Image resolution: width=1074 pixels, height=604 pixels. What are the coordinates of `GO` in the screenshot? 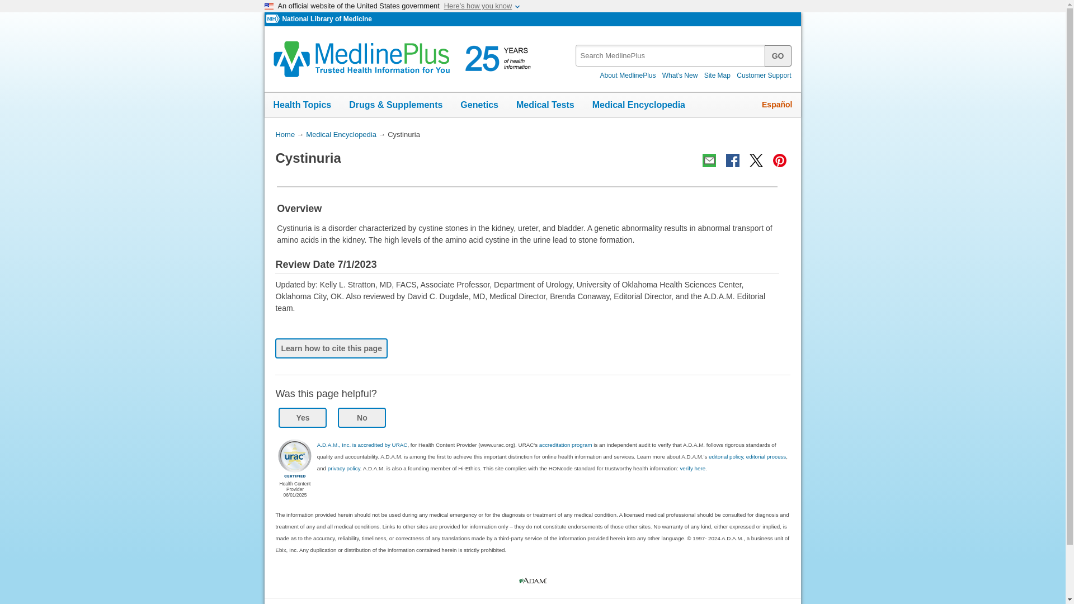 It's located at (778, 55).